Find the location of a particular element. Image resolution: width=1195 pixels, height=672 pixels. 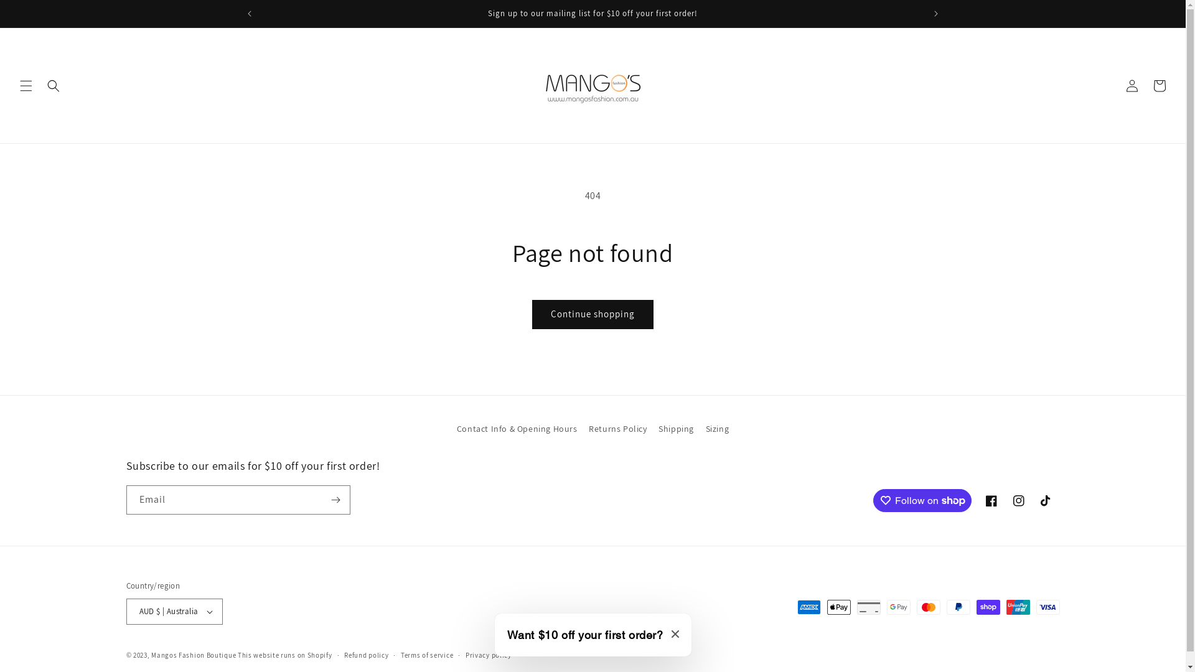

TikTok is located at coordinates (1046, 501).